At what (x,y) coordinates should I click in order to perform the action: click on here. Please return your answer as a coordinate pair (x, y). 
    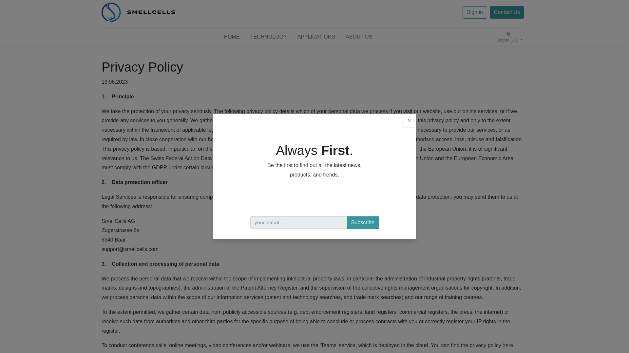
    Looking at the image, I should click on (508, 345).